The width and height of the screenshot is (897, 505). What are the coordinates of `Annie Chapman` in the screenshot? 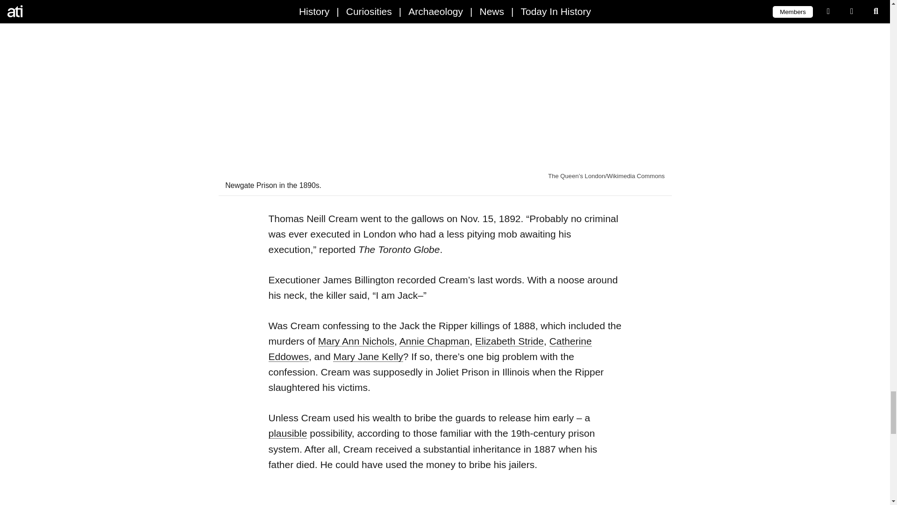 It's located at (434, 341).